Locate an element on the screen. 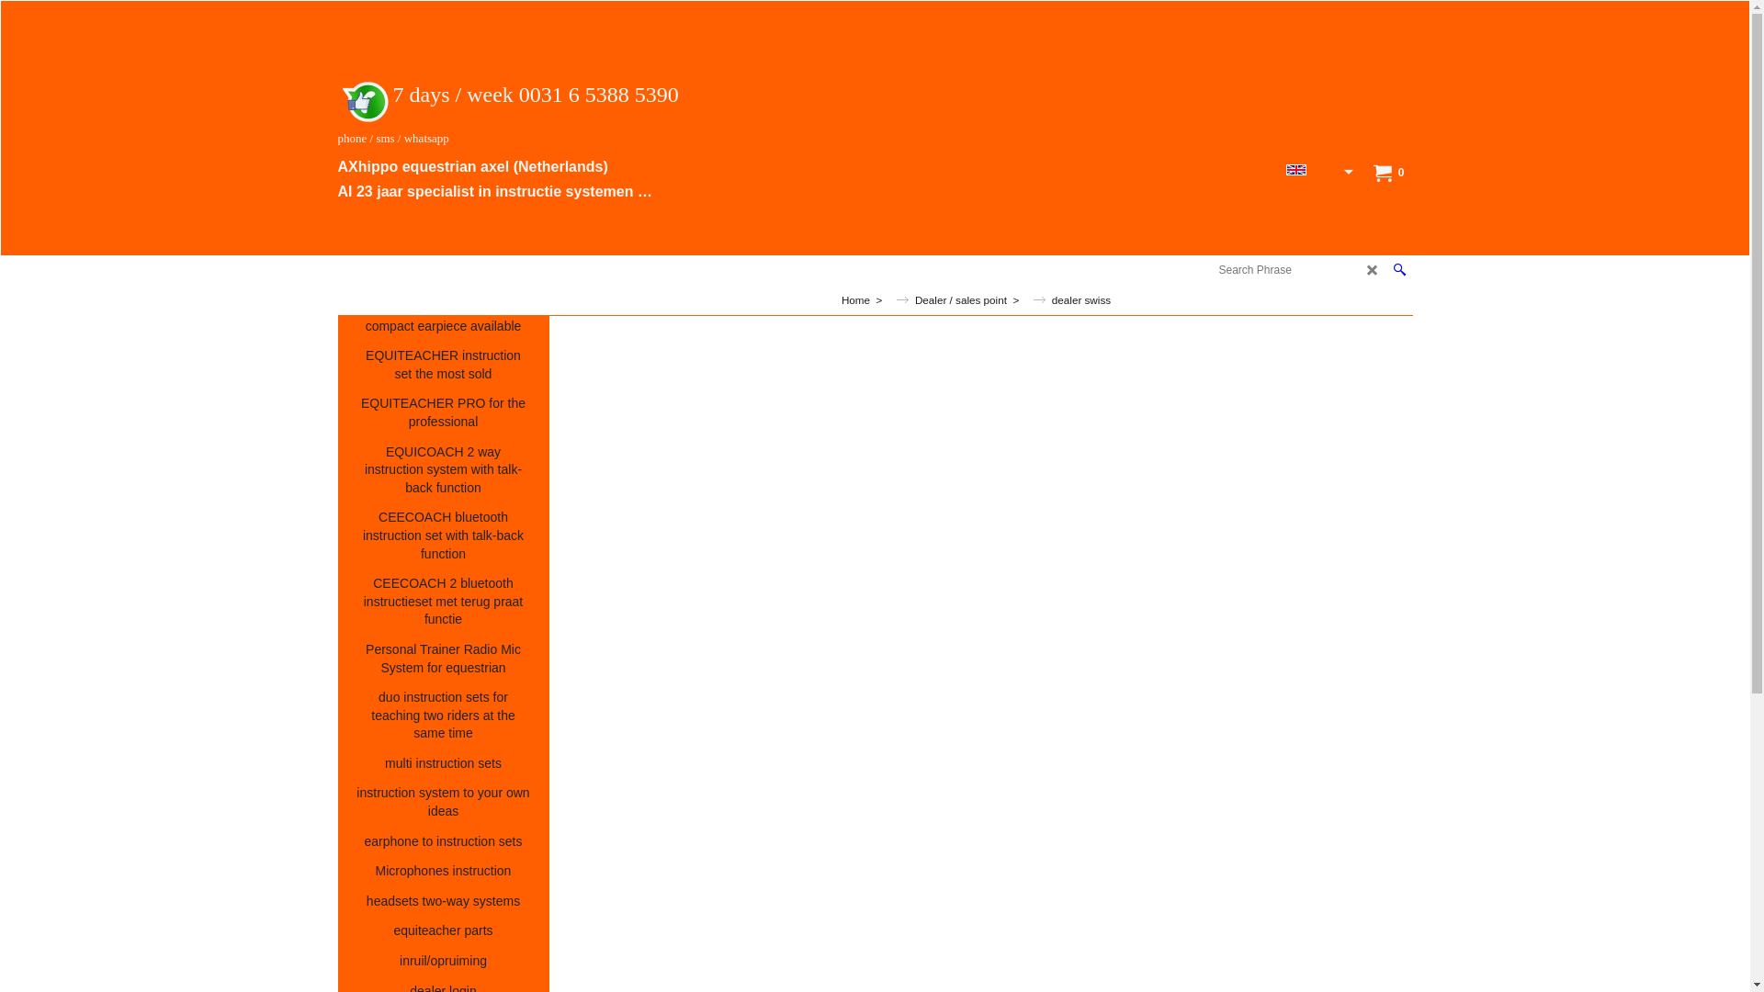 This screenshot has width=1764, height=992. earphone to instruction sets is located at coordinates (444, 843).